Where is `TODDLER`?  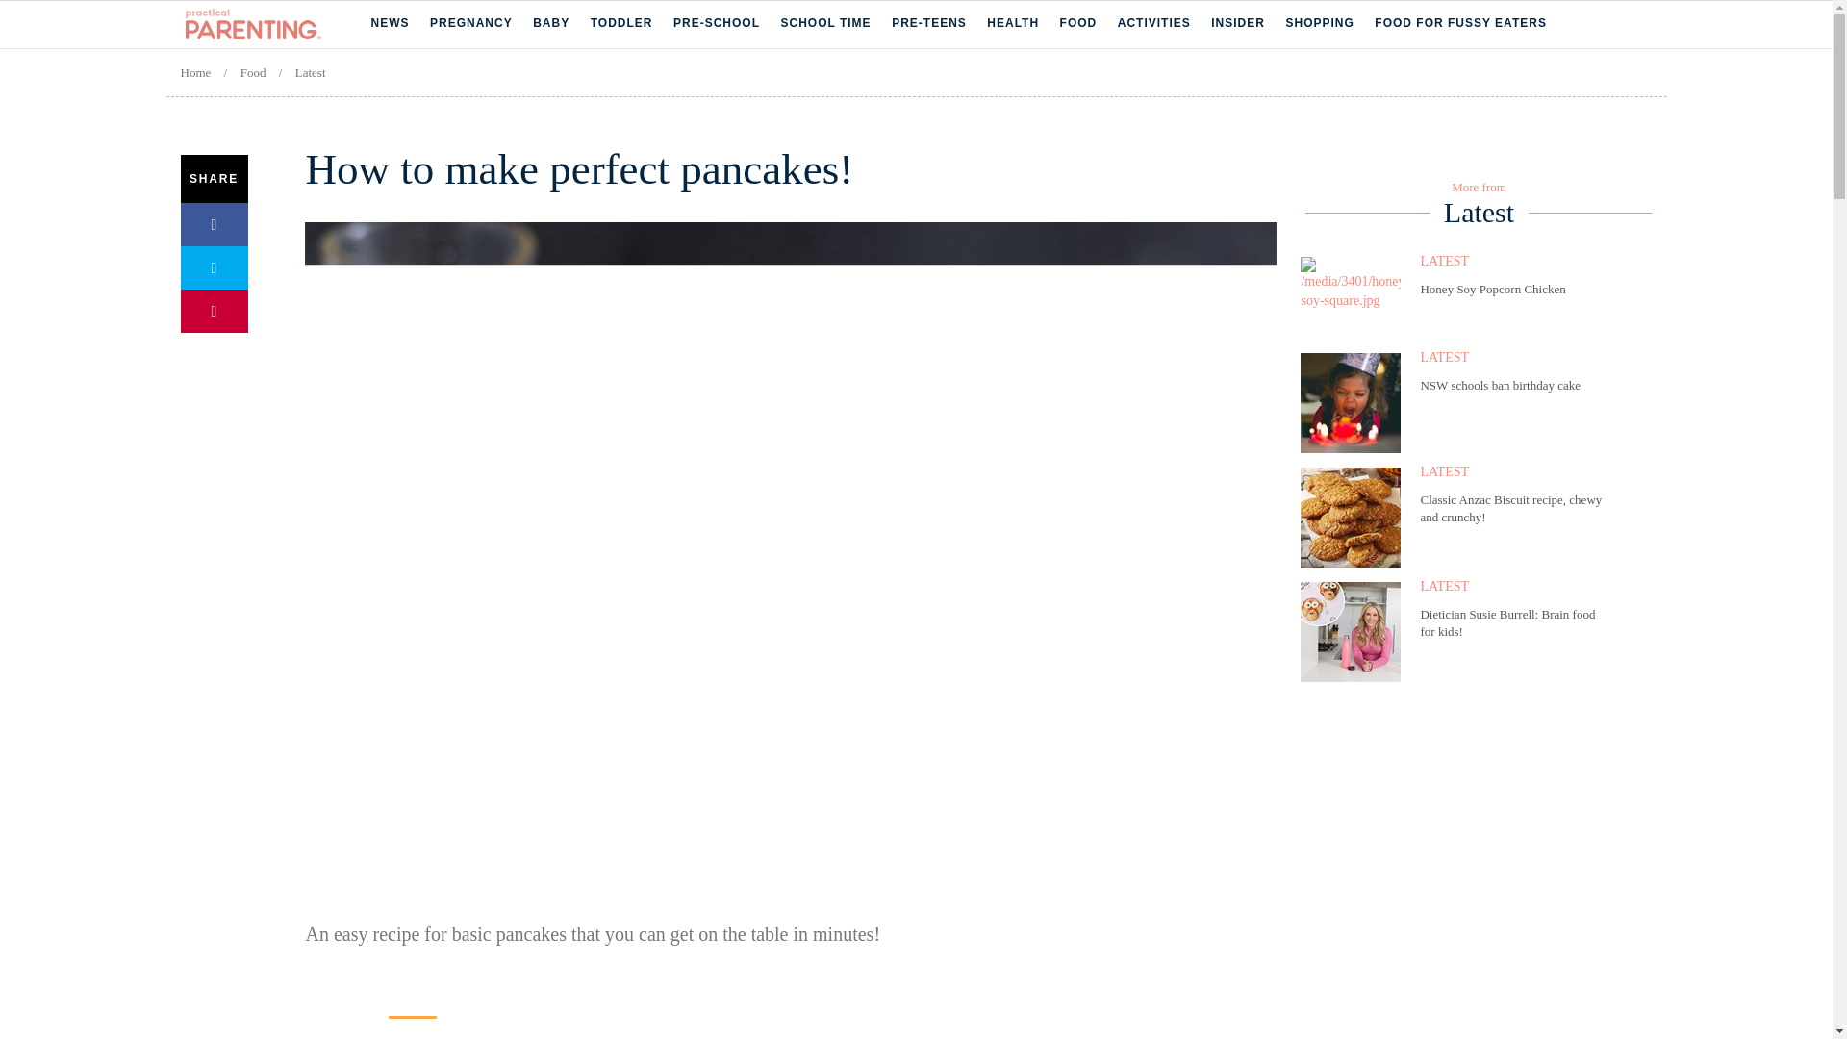 TODDLER is located at coordinates (621, 23).